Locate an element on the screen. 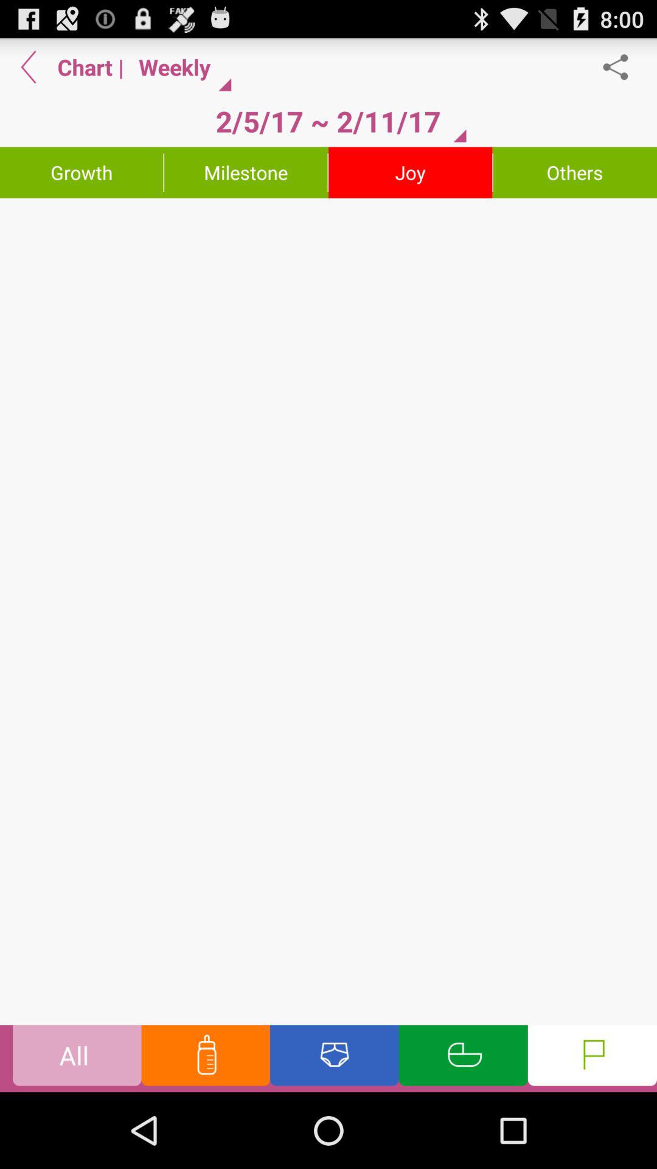 This screenshot has height=1169, width=657. open others item is located at coordinates (575, 172).